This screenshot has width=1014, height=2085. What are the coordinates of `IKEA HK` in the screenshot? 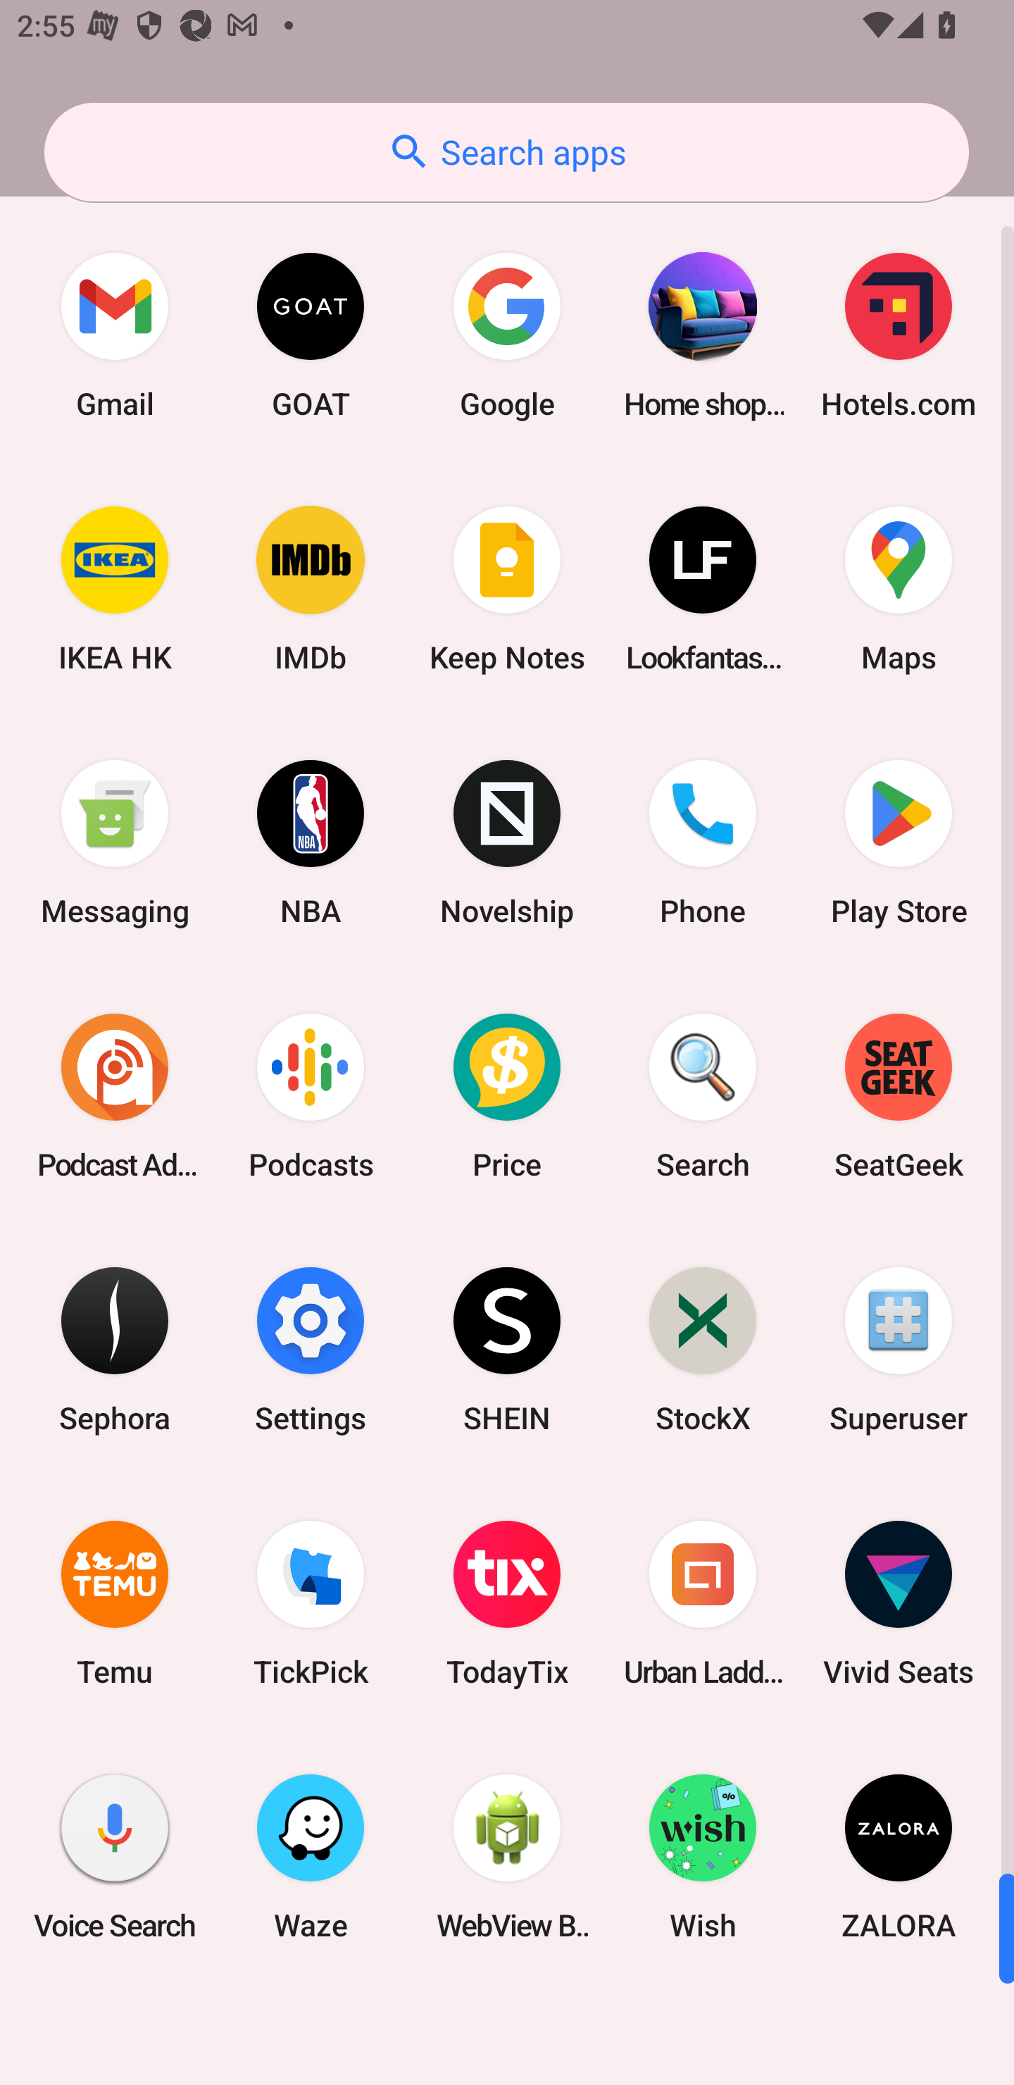 It's located at (115, 589).